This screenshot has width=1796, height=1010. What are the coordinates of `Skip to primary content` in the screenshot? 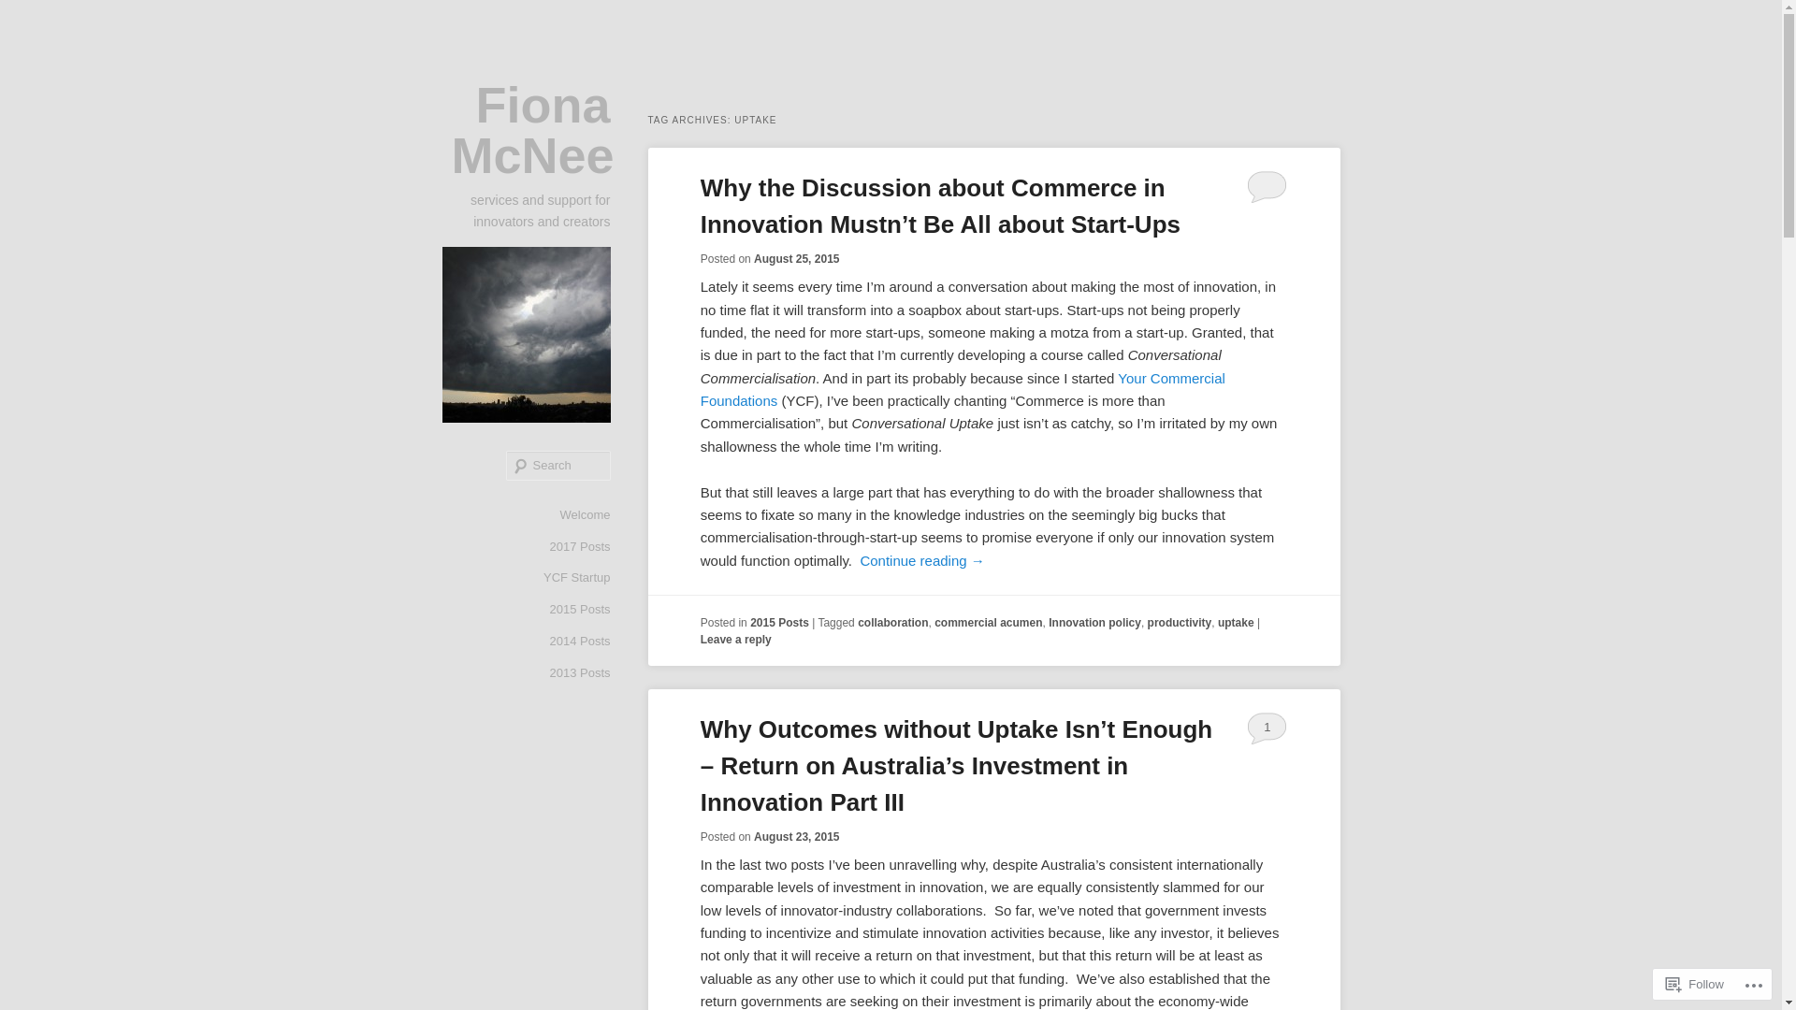 It's located at (28, 56).